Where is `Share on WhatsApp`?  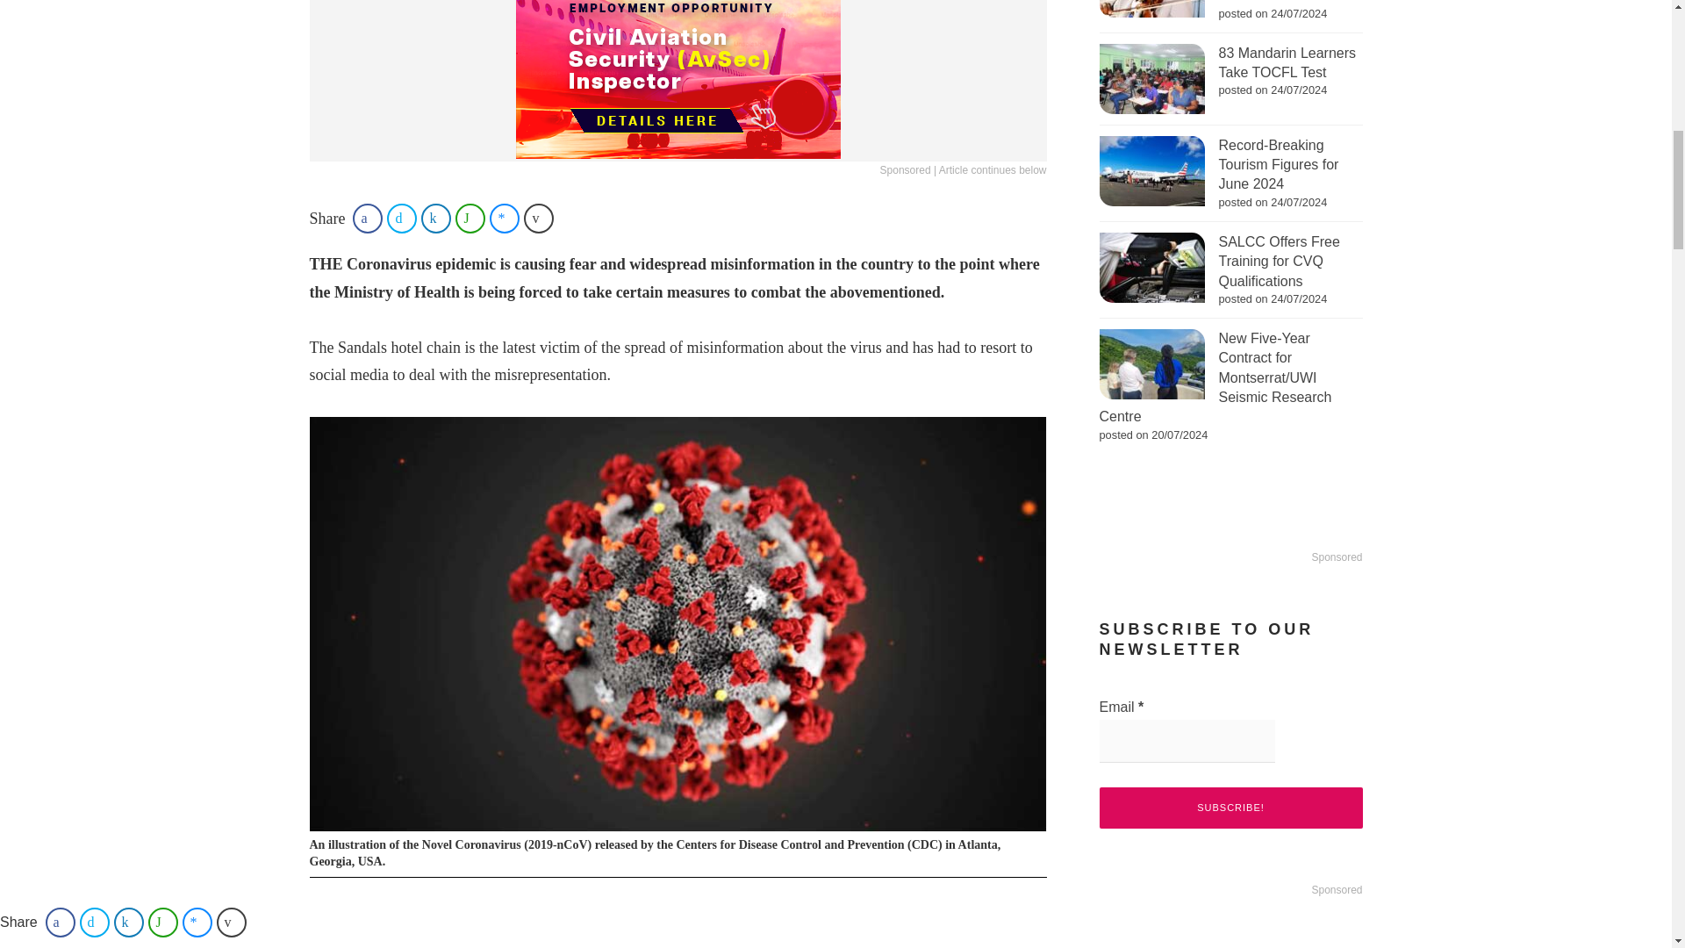
Share on WhatsApp is located at coordinates (470, 218).